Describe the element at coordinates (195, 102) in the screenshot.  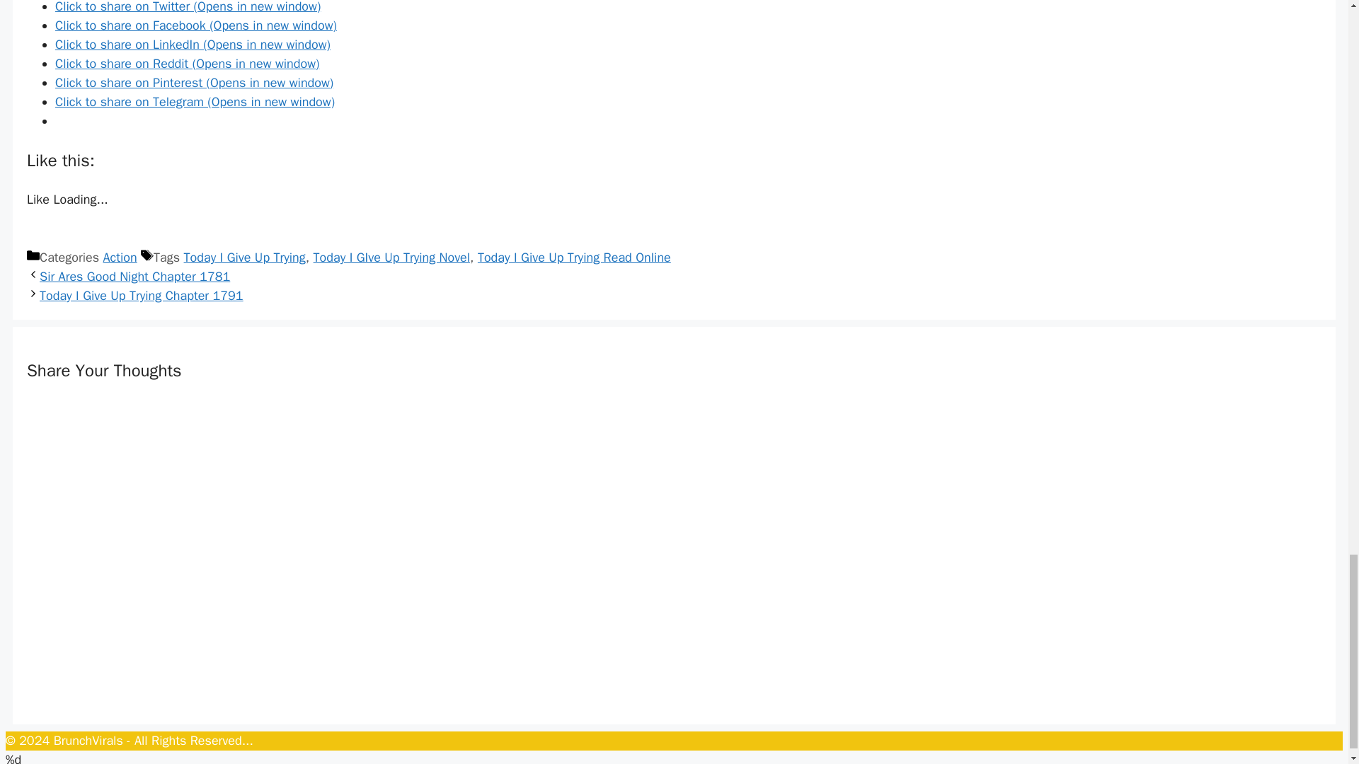
I see `Click to share on Telegram` at that location.